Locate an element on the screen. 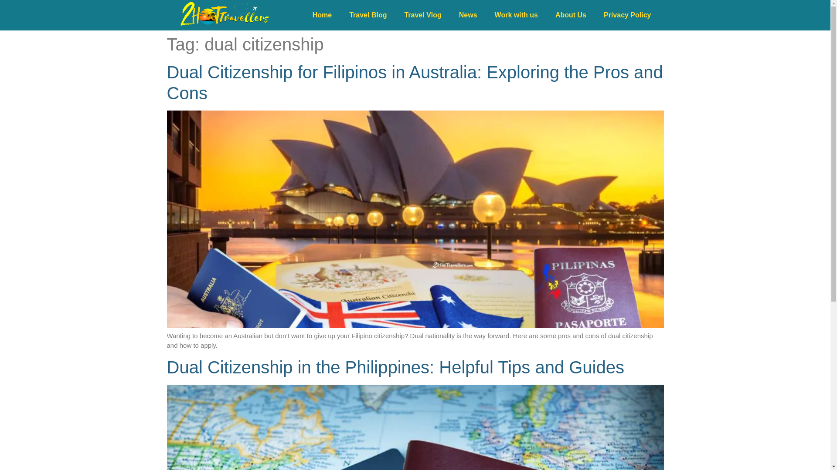 The image size is (837, 470). Travel Vlog is located at coordinates (422, 15).